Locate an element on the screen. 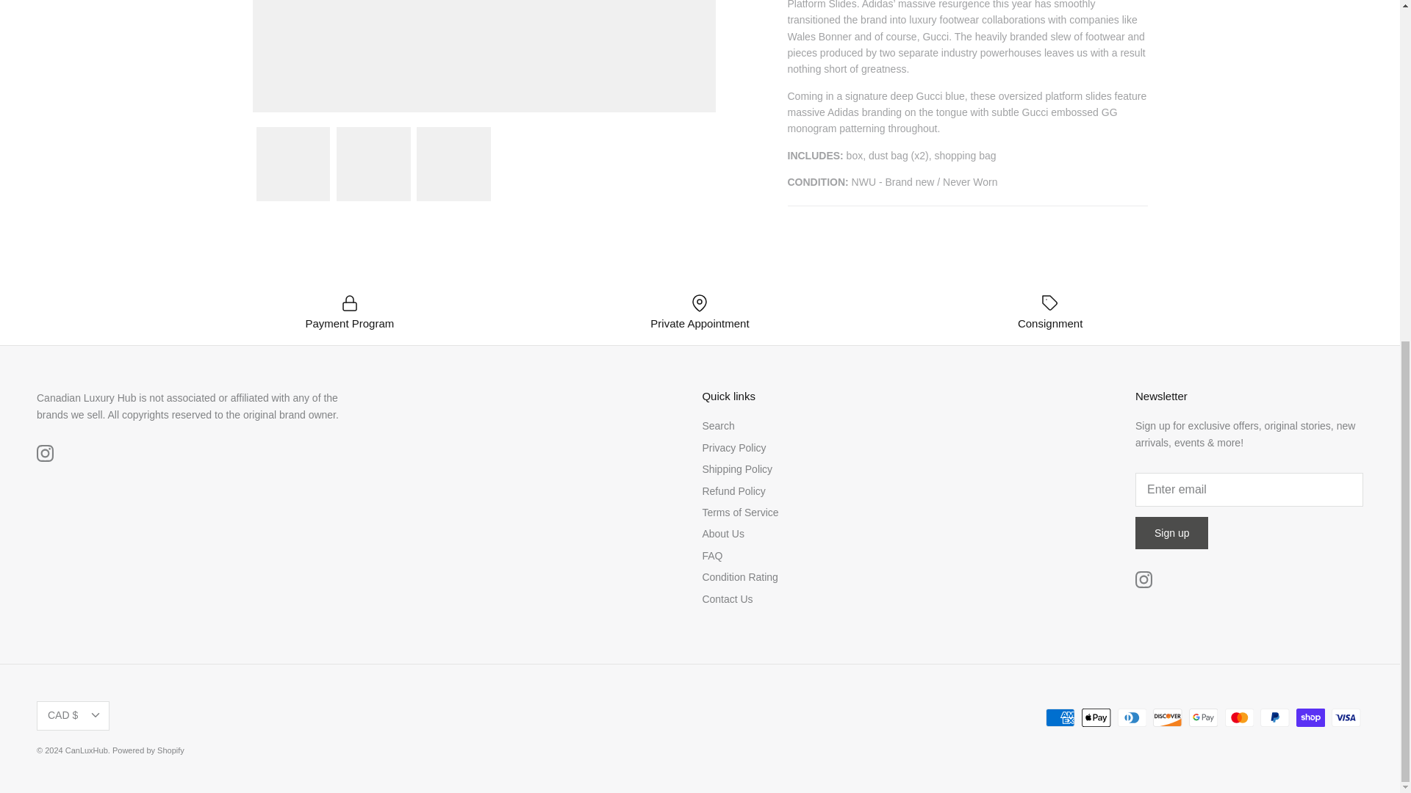  Shop Pay is located at coordinates (1310, 718).